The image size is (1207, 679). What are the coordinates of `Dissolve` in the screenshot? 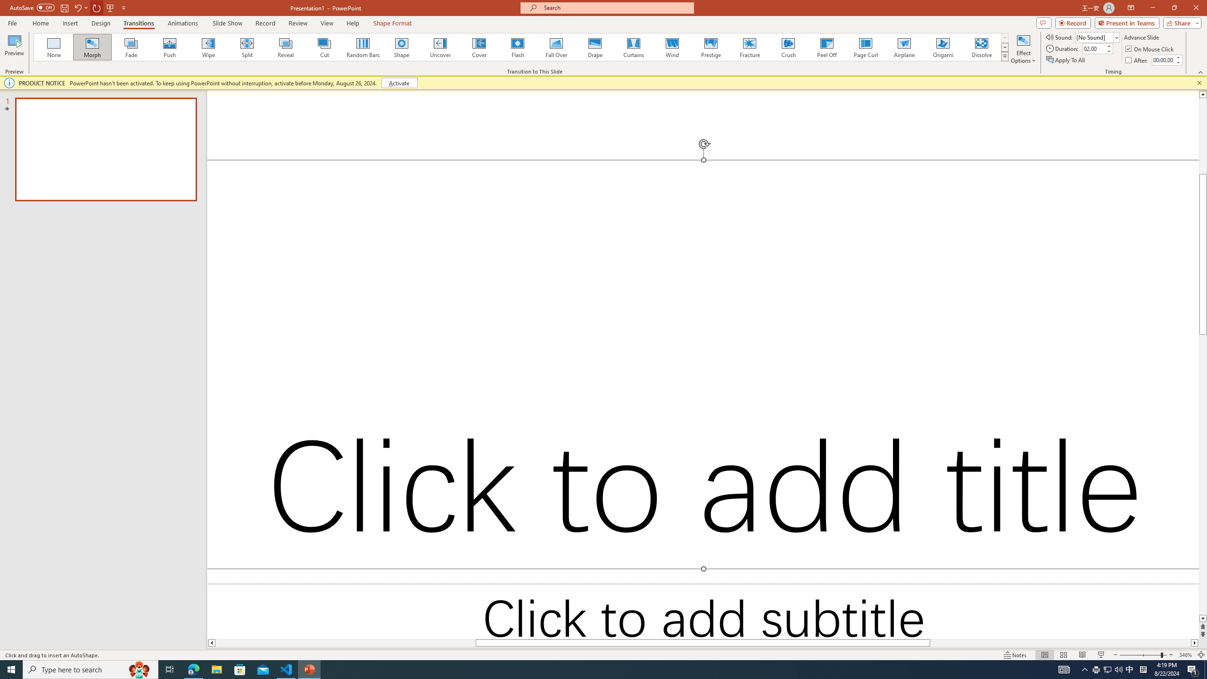 It's located at (981, 47).